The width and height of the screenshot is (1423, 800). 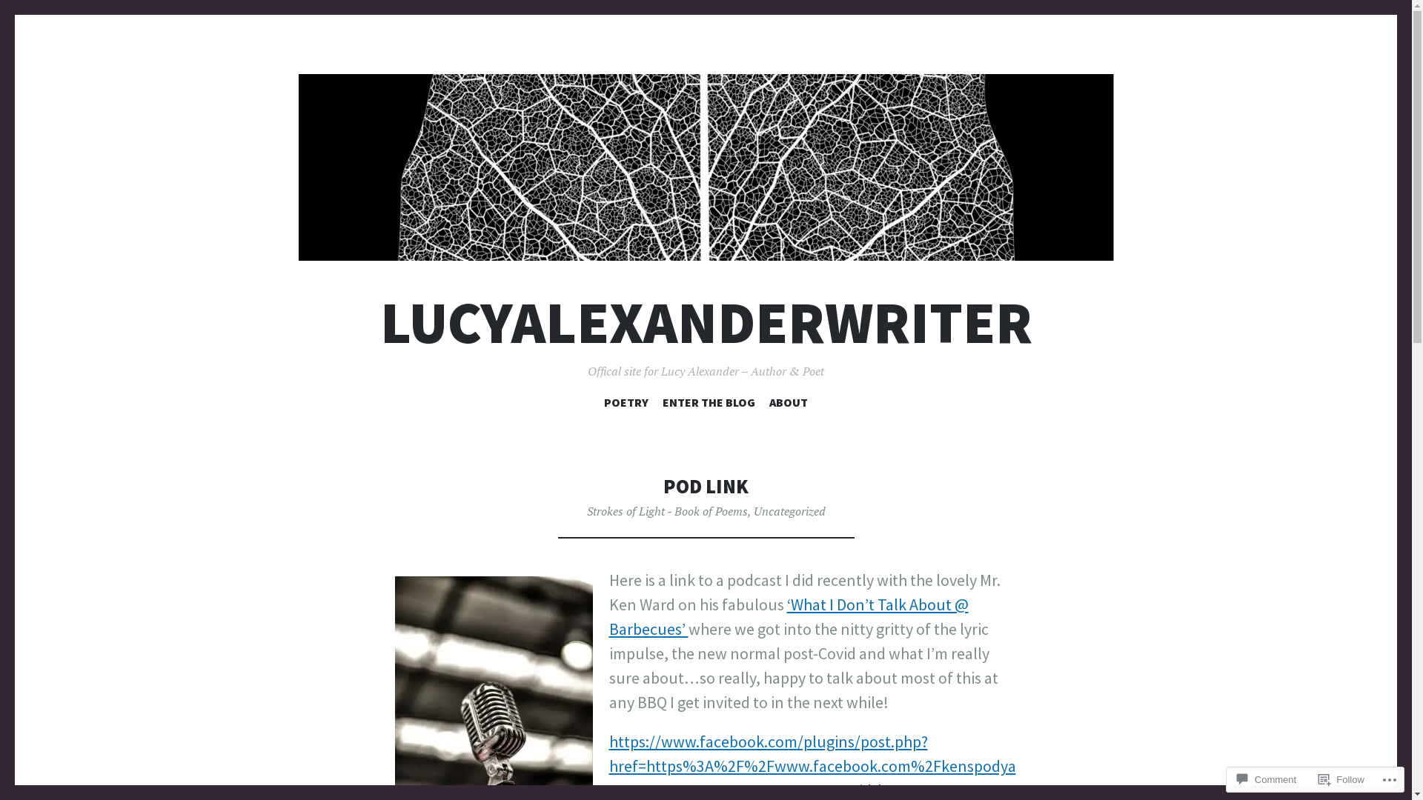 What do you see at coordinates (1341, 779) in the screenshot?
I see `Follow` at bounding box center [1341, 779].